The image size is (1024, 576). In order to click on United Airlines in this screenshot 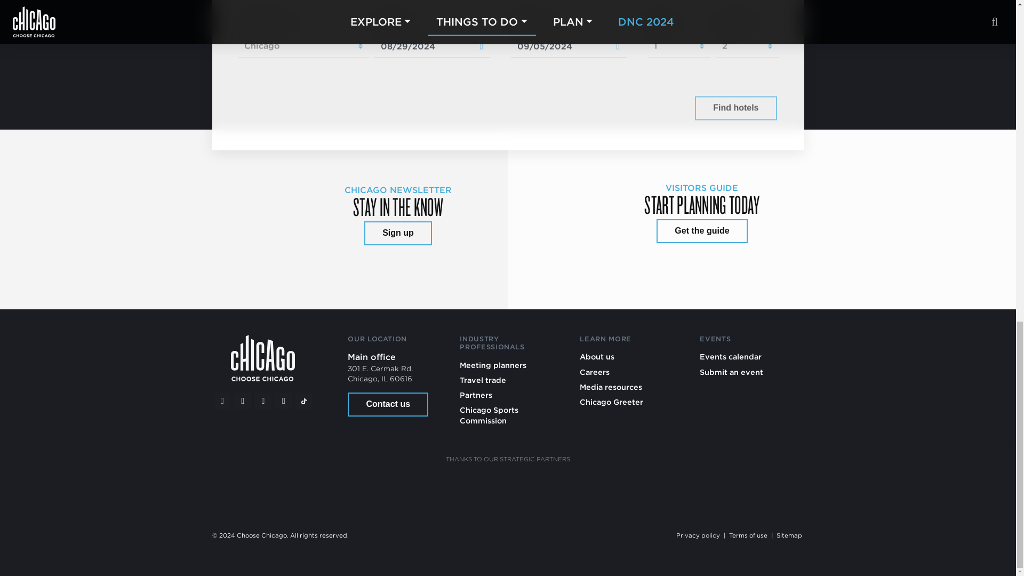, I will do `click(710, 490)`.